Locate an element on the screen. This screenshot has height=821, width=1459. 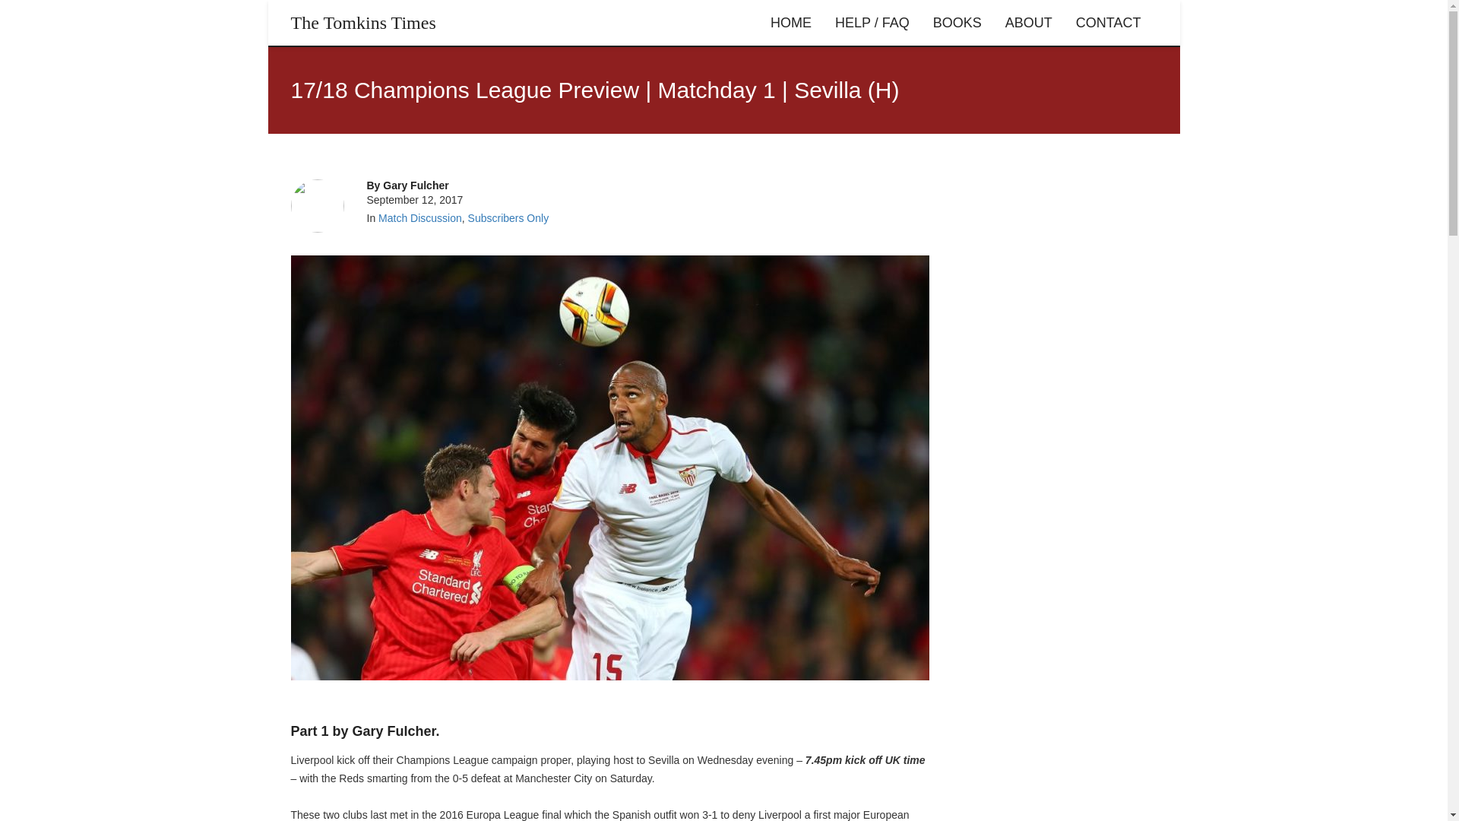
Subscribers Only is located at coordinates (509, 217).